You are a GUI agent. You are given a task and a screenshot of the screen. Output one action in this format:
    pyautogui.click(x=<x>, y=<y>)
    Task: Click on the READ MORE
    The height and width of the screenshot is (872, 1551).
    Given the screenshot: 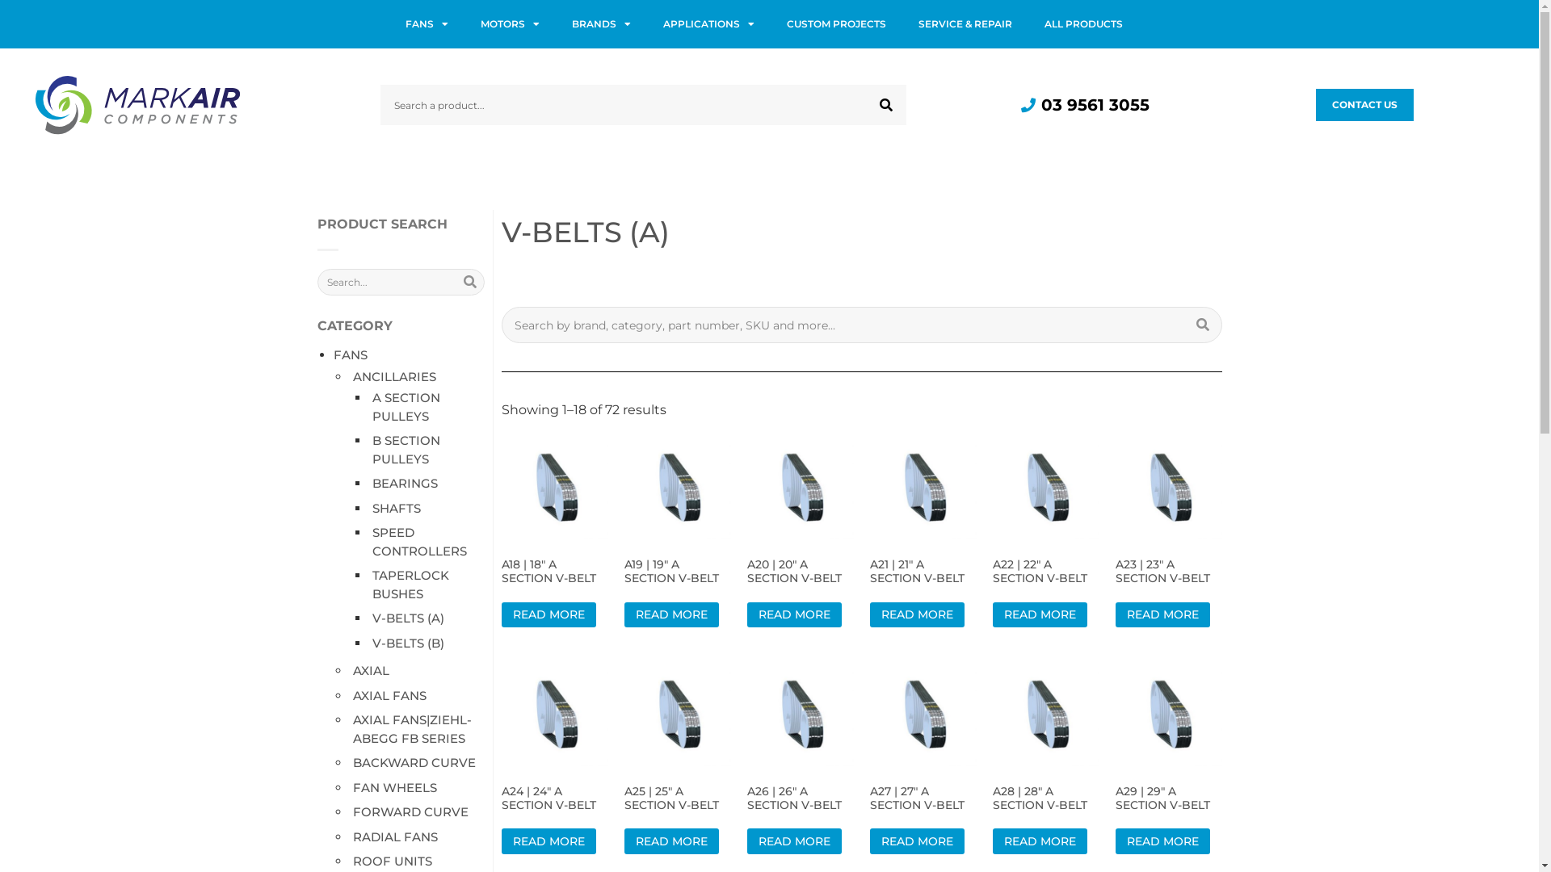 What is the action you would take?
    pyautogui.click(x=1039, y=615)
    